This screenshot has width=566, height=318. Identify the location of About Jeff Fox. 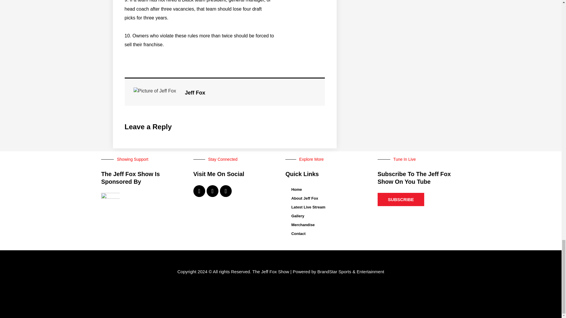
(327, 198).